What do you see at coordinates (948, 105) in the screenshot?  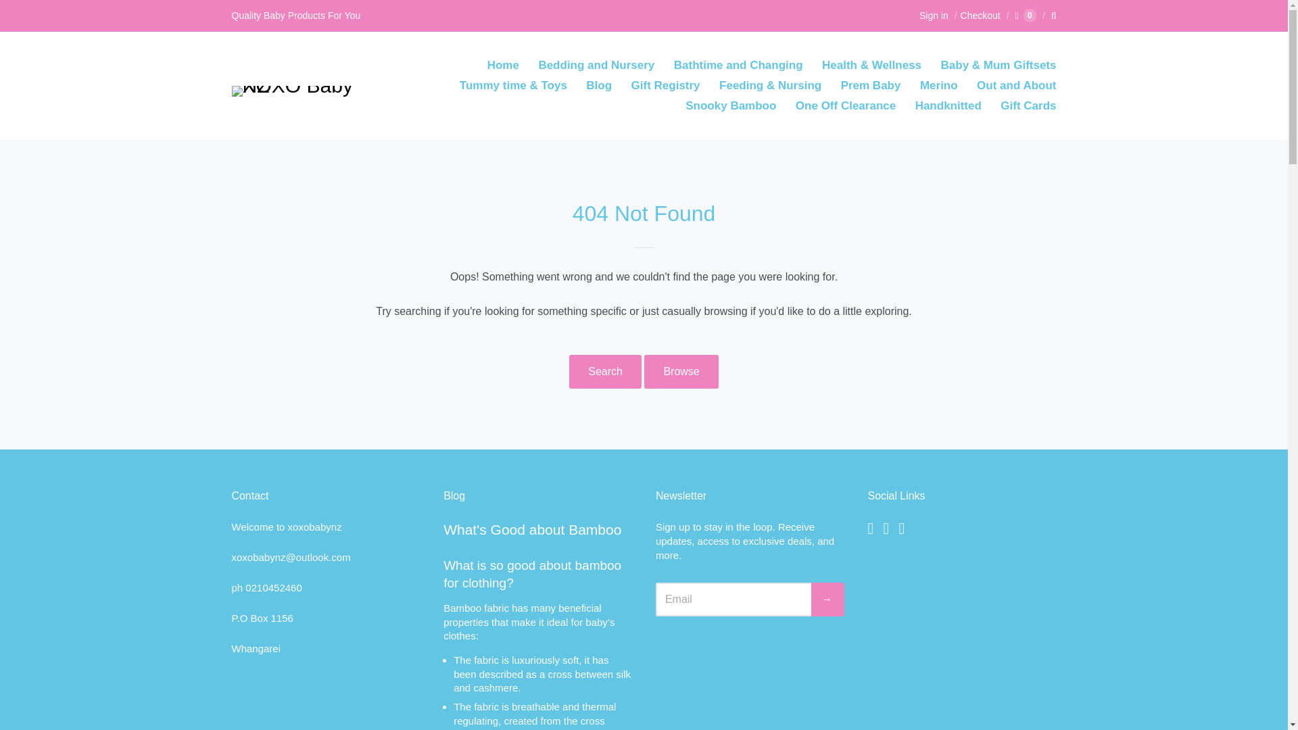 I see `Handknitted` at bounding box center [948, 105].